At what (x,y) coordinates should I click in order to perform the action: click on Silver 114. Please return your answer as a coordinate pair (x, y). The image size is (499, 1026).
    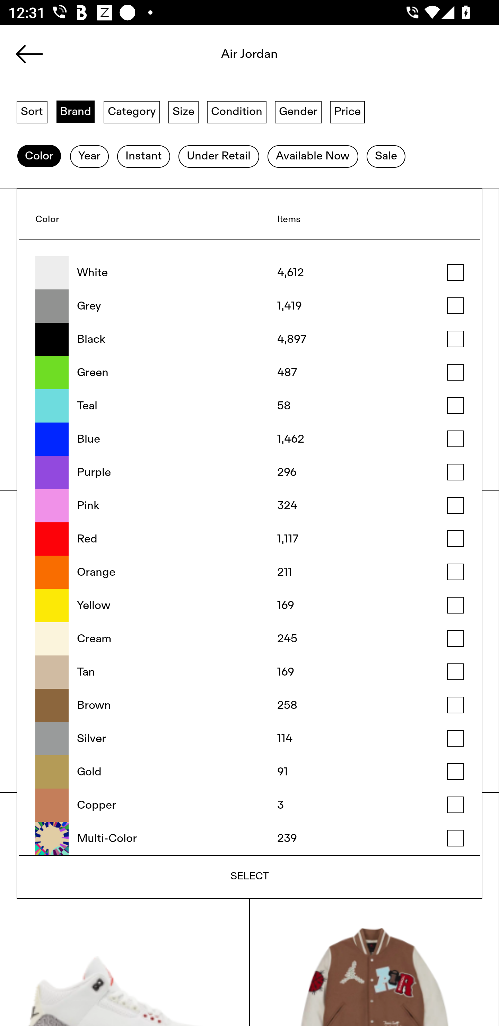
    Looking at the image, I should click on (249, 738).